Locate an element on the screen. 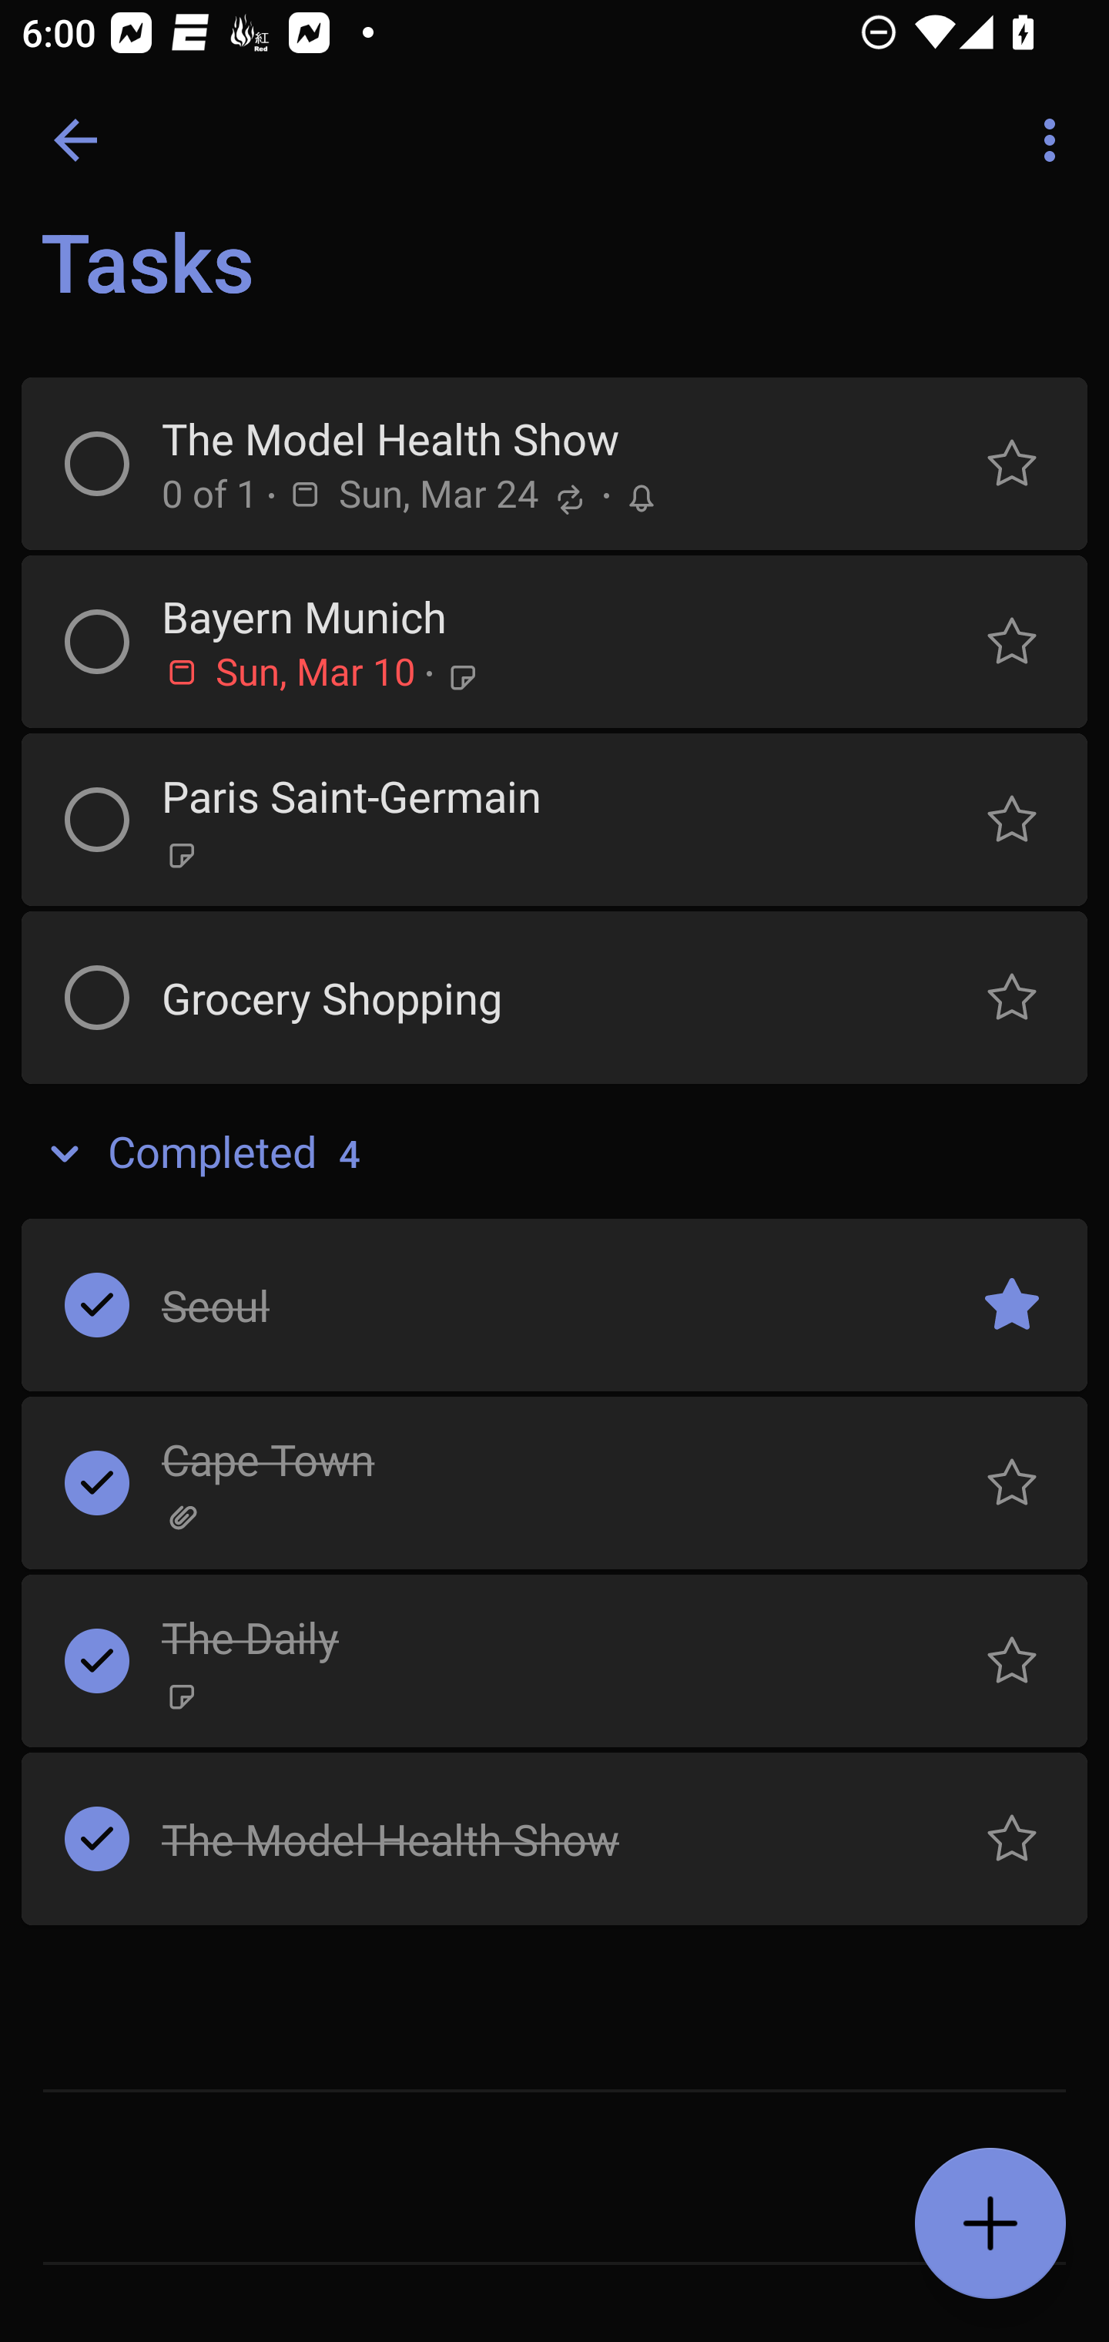 The height and width of the screenshot is (2342, 1109). Bayern Munich is located at coordinates (533, 617).